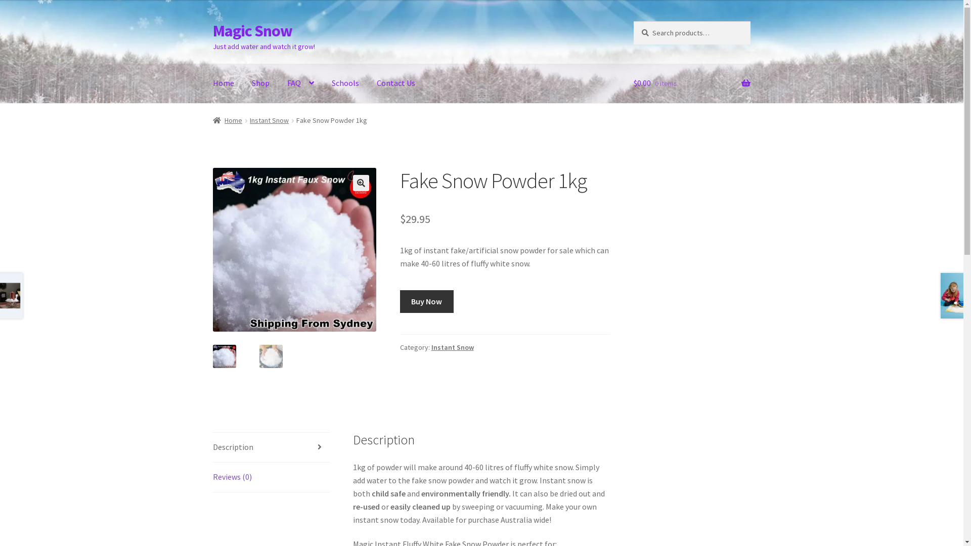 This screenshot has height=546, width=971. Describe the element at coordinates (692, 83) in the screenshot. I see `$0.00 0 items` at that location.